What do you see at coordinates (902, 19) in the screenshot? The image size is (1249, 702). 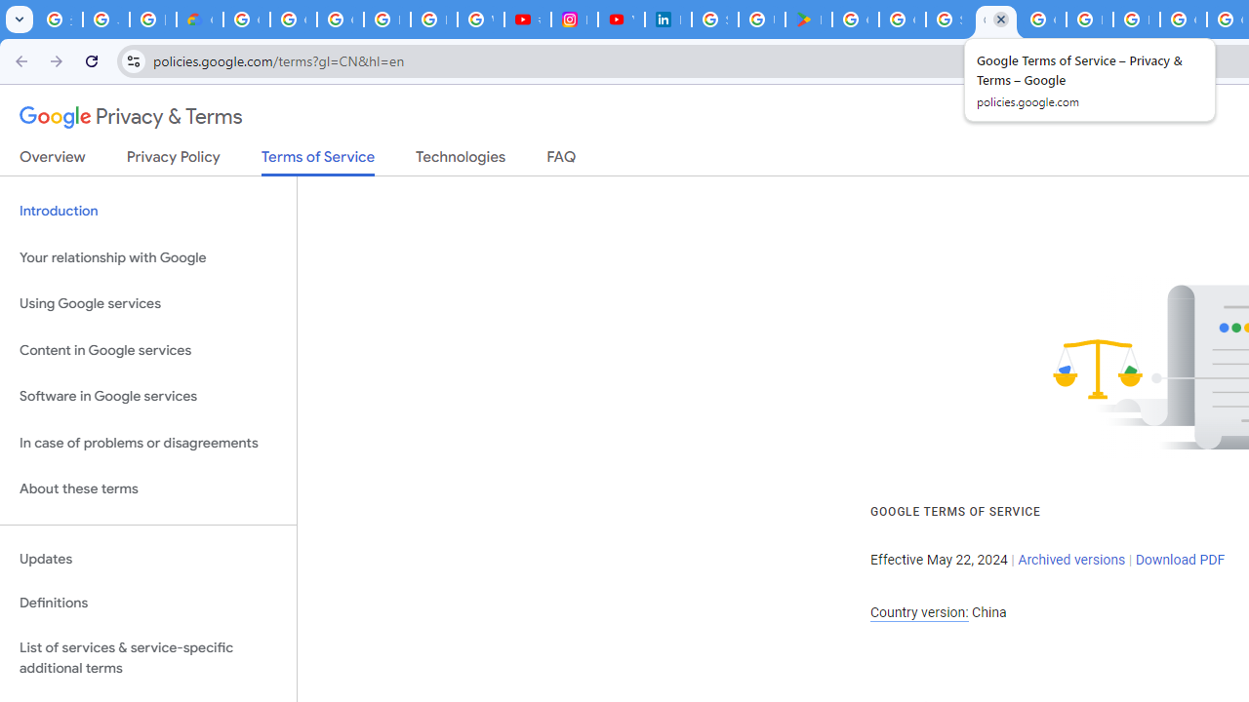 I see `Google Workspace - Specific Terms` at bounding box center [902, 19].